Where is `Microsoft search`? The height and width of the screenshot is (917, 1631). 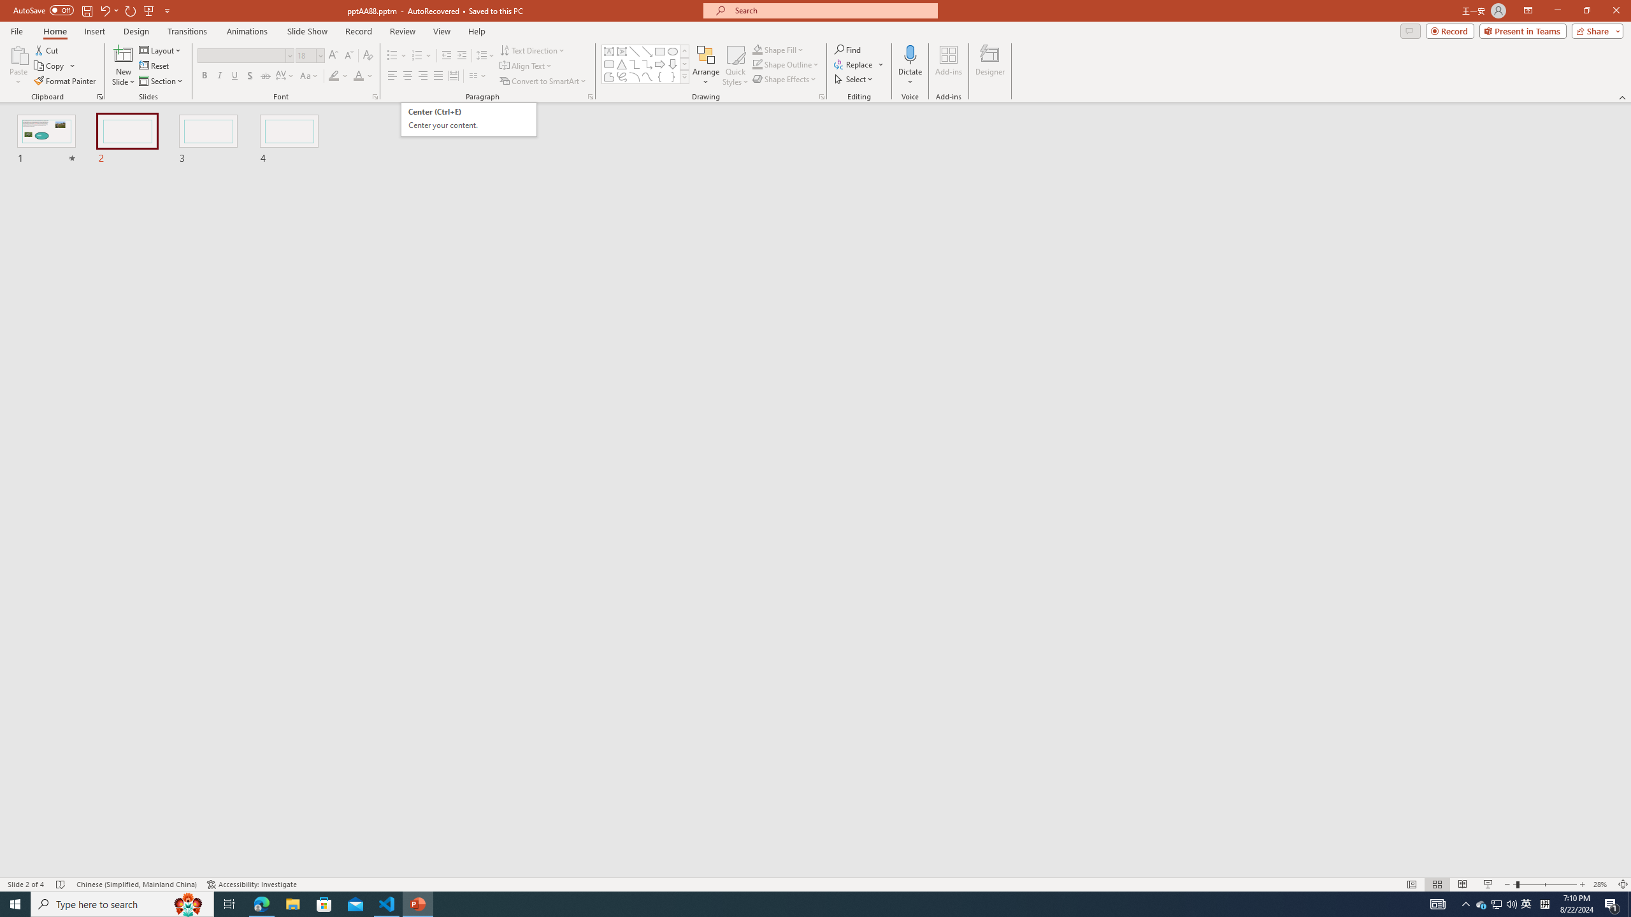 Microsoft search is located at coordinates (832, 10).